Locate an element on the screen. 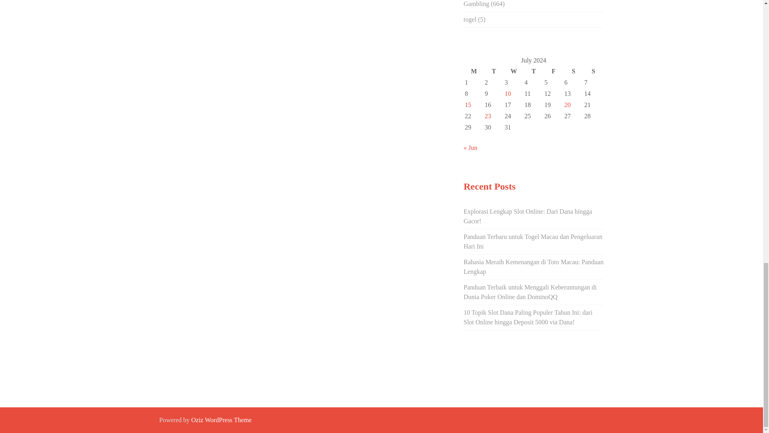  Sunday is located at coordinates (593, 71).